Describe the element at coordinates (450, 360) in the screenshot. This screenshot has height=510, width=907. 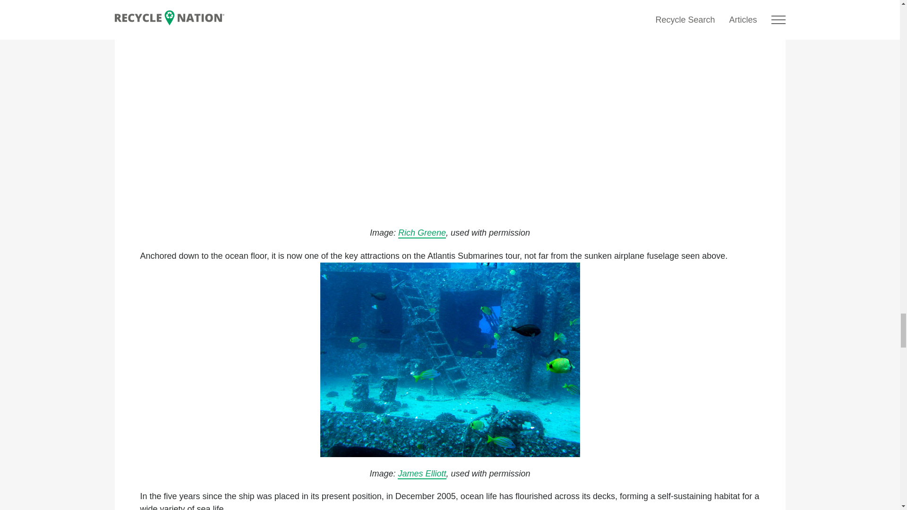
I see `sunken-recycled-vehicle-reef-16` at that location.